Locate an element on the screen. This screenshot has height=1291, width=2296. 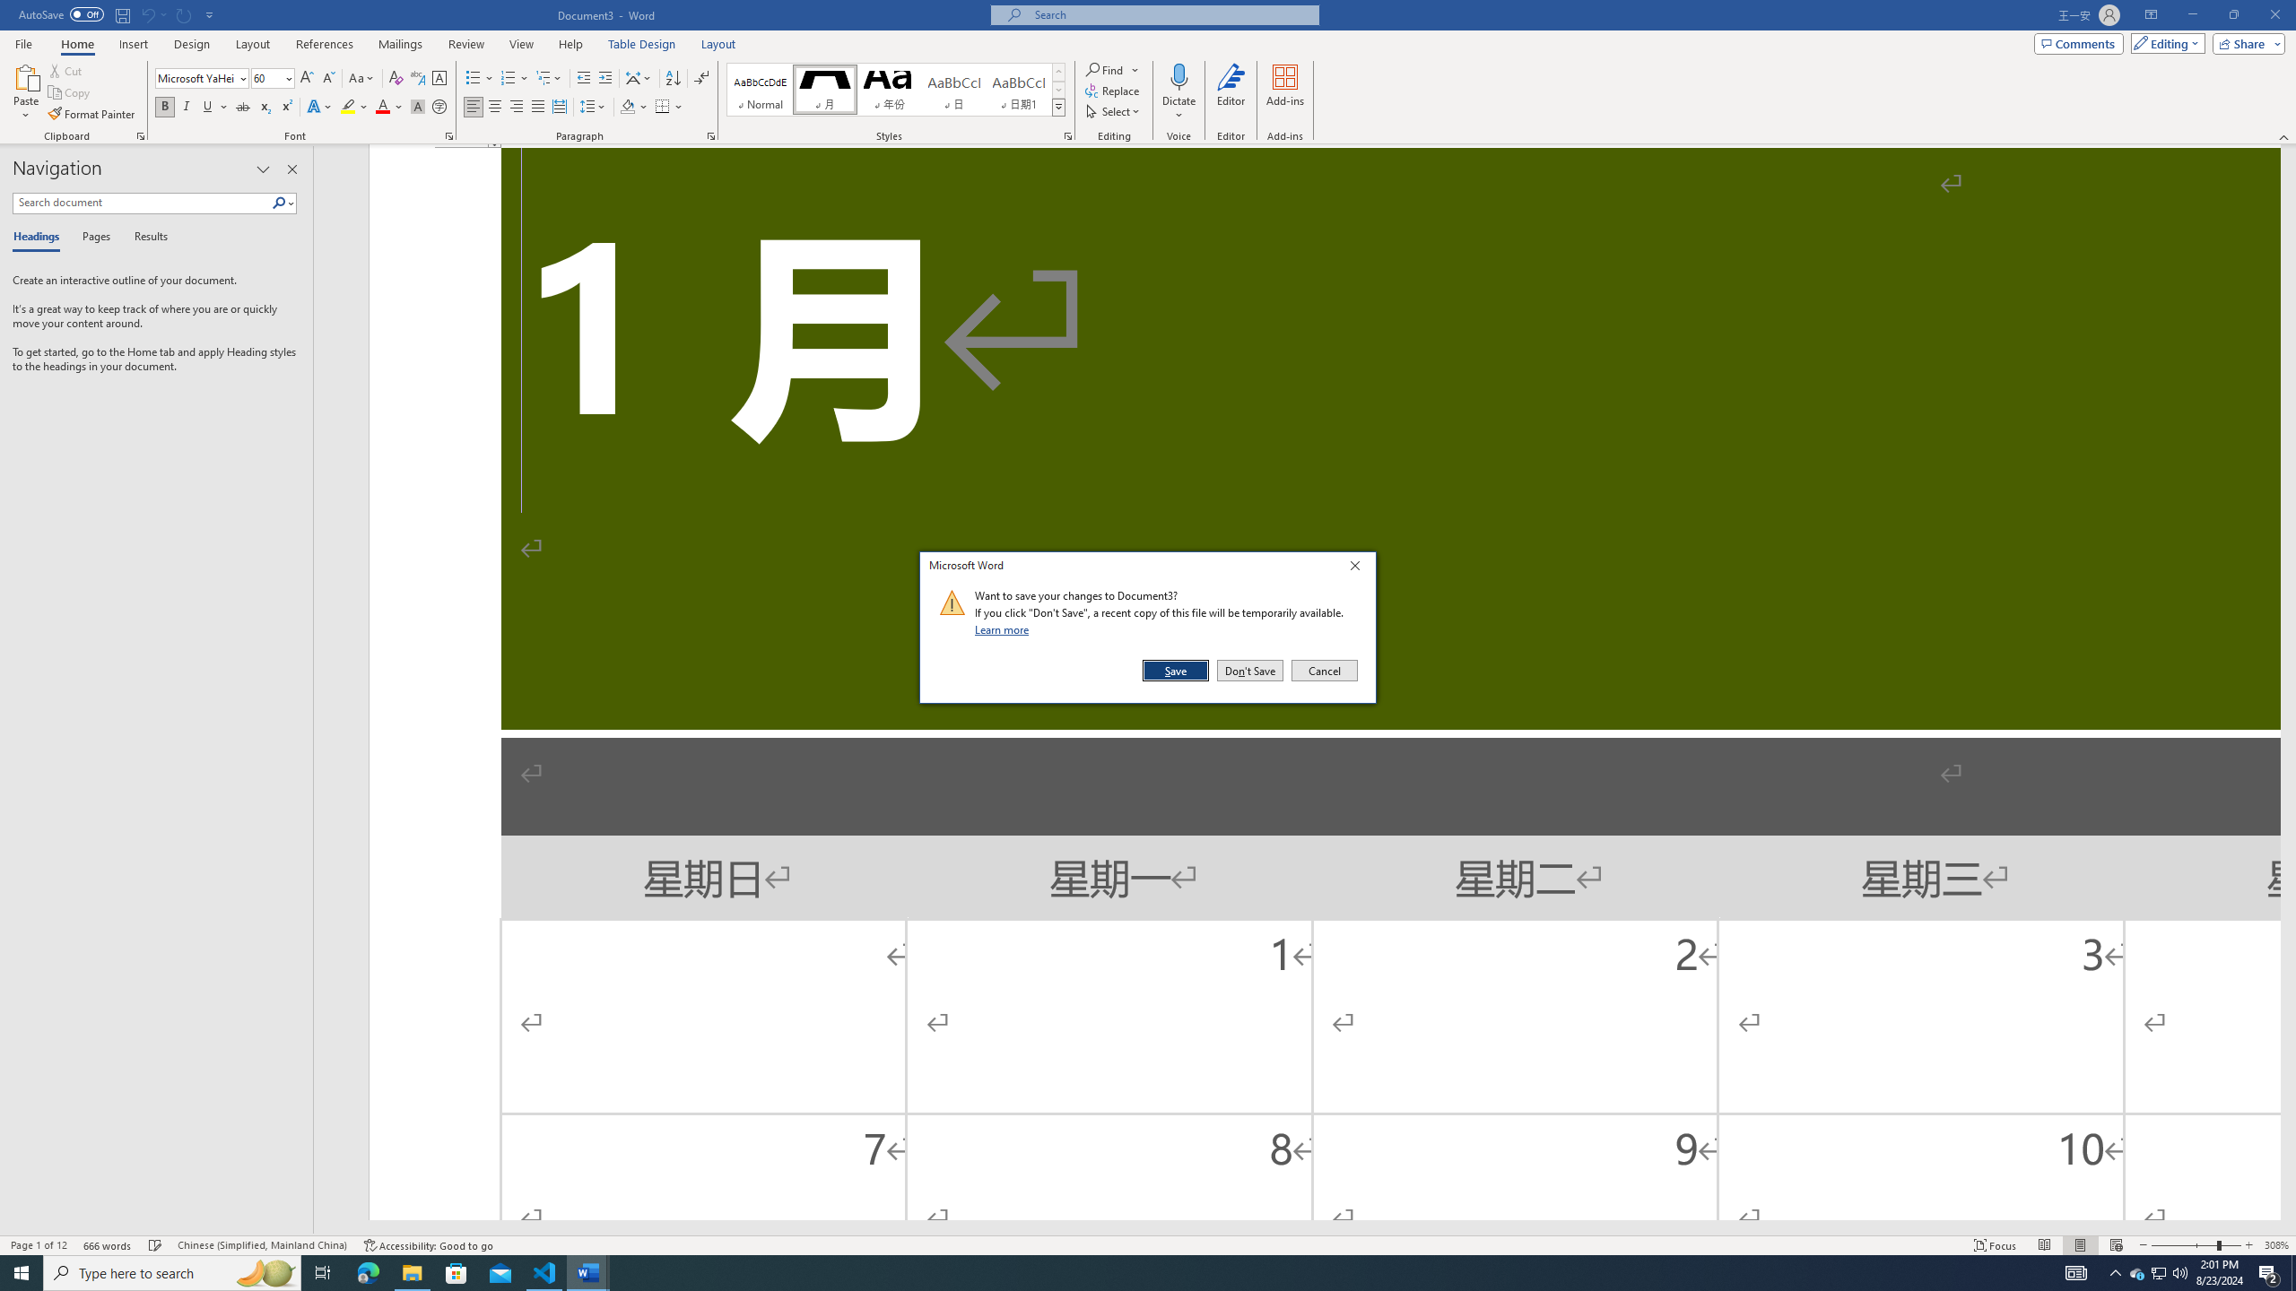
Font Color RGB(255, 0, 0) is located at coordinates (382, 108).